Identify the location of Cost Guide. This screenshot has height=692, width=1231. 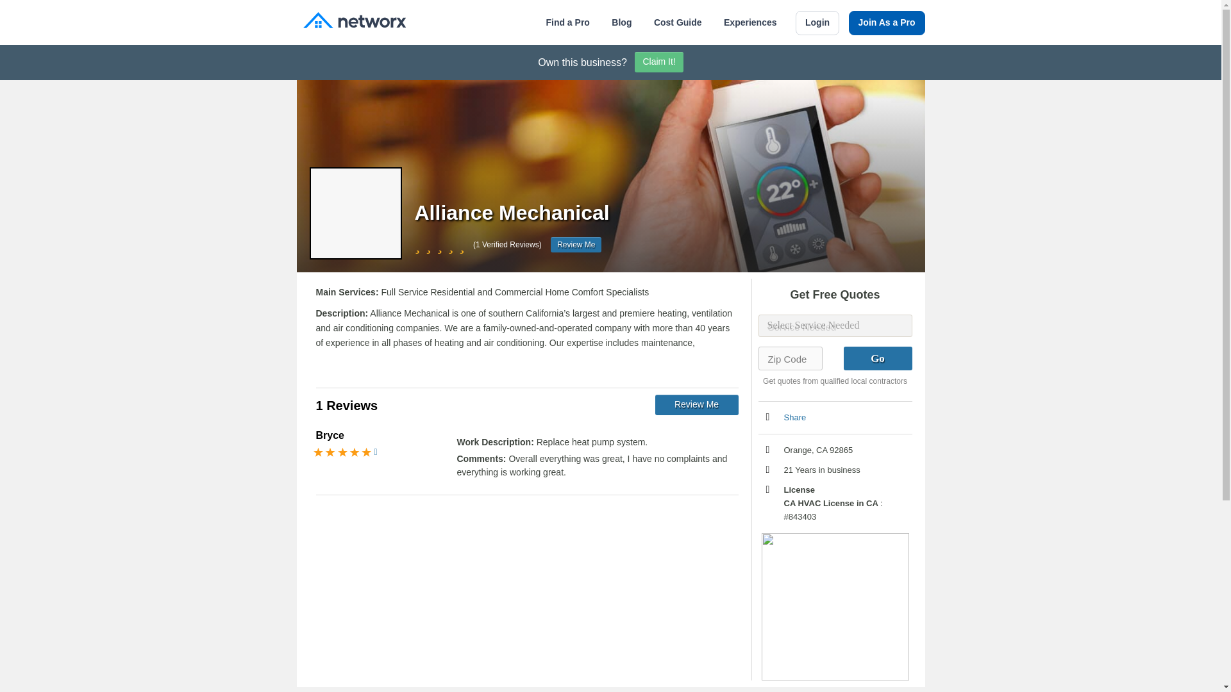
(677, 22).